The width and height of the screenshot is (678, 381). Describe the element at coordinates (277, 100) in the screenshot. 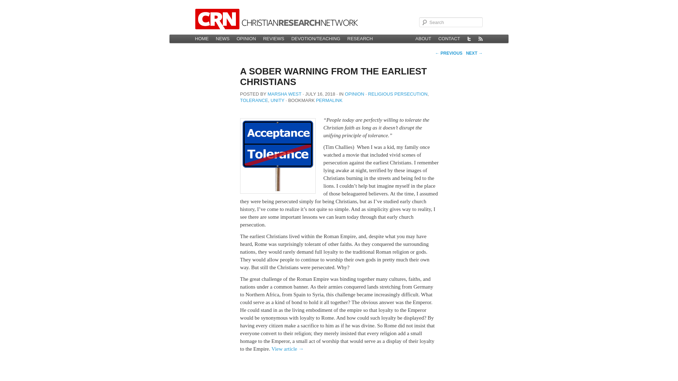

I see `UNITY` at that location.